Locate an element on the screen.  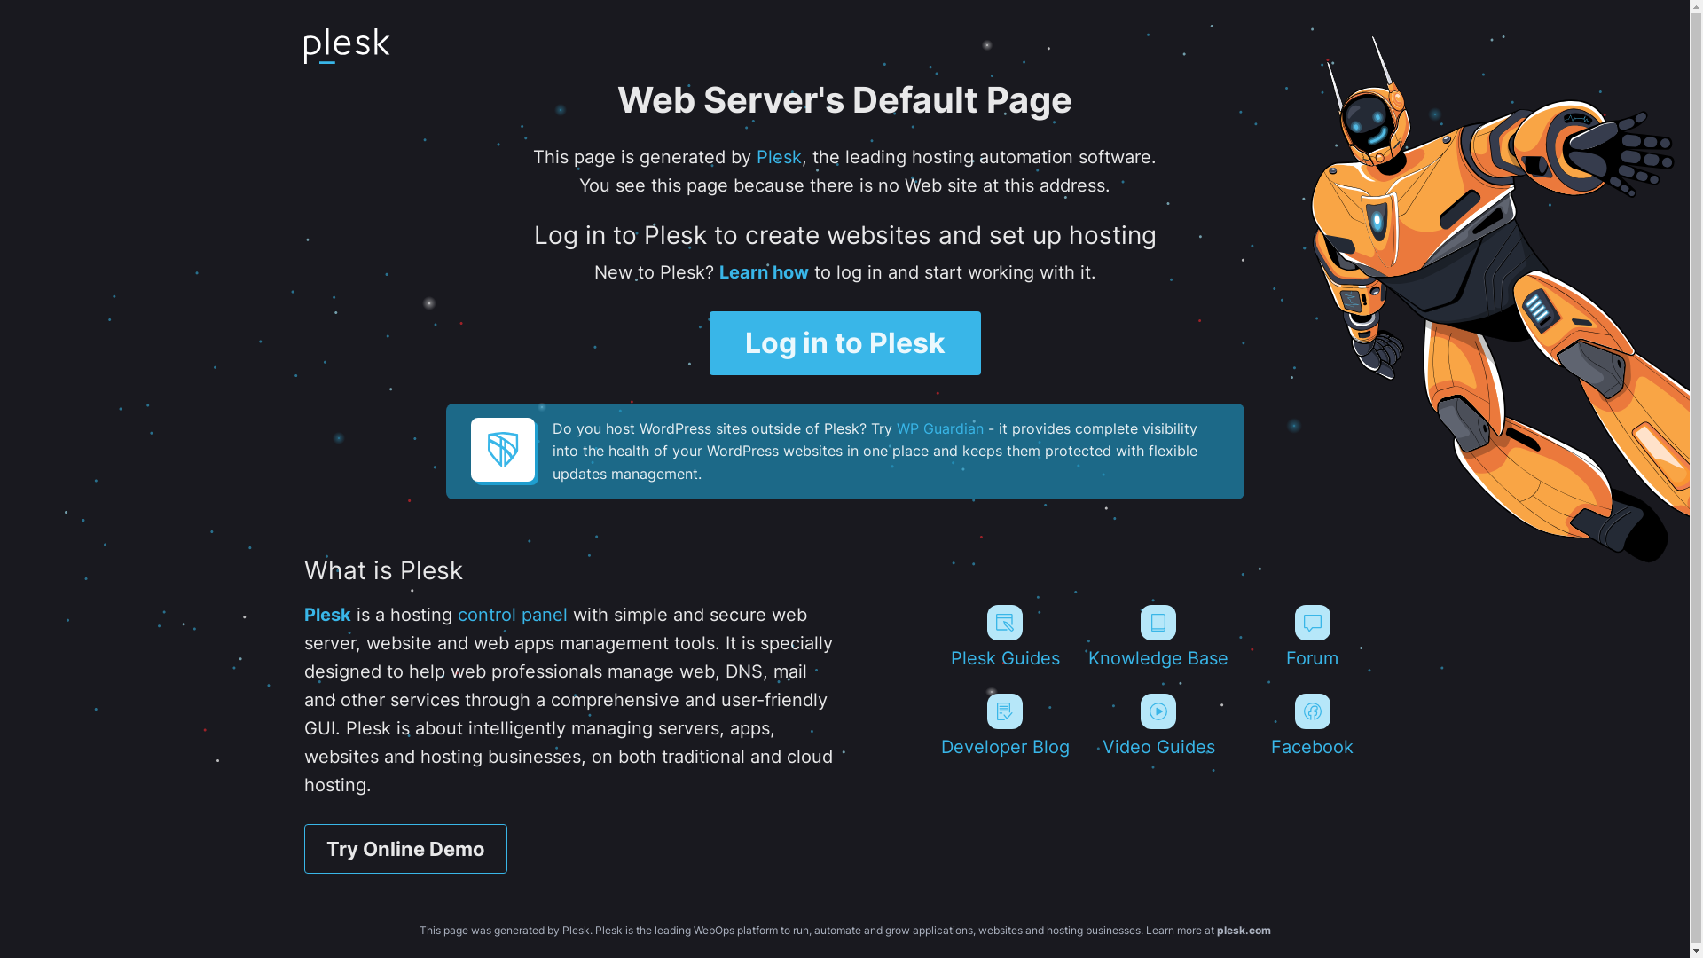
Plesk Guides is located at coordinates (1004, 637).